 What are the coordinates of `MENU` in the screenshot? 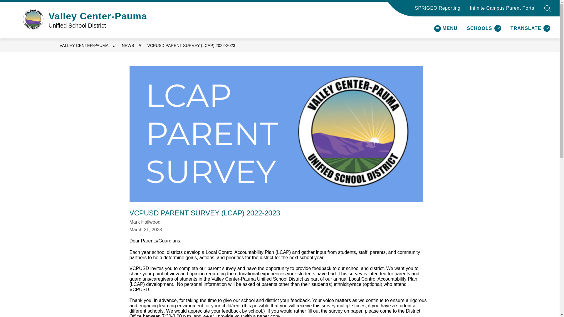 It's located at (445, 28).